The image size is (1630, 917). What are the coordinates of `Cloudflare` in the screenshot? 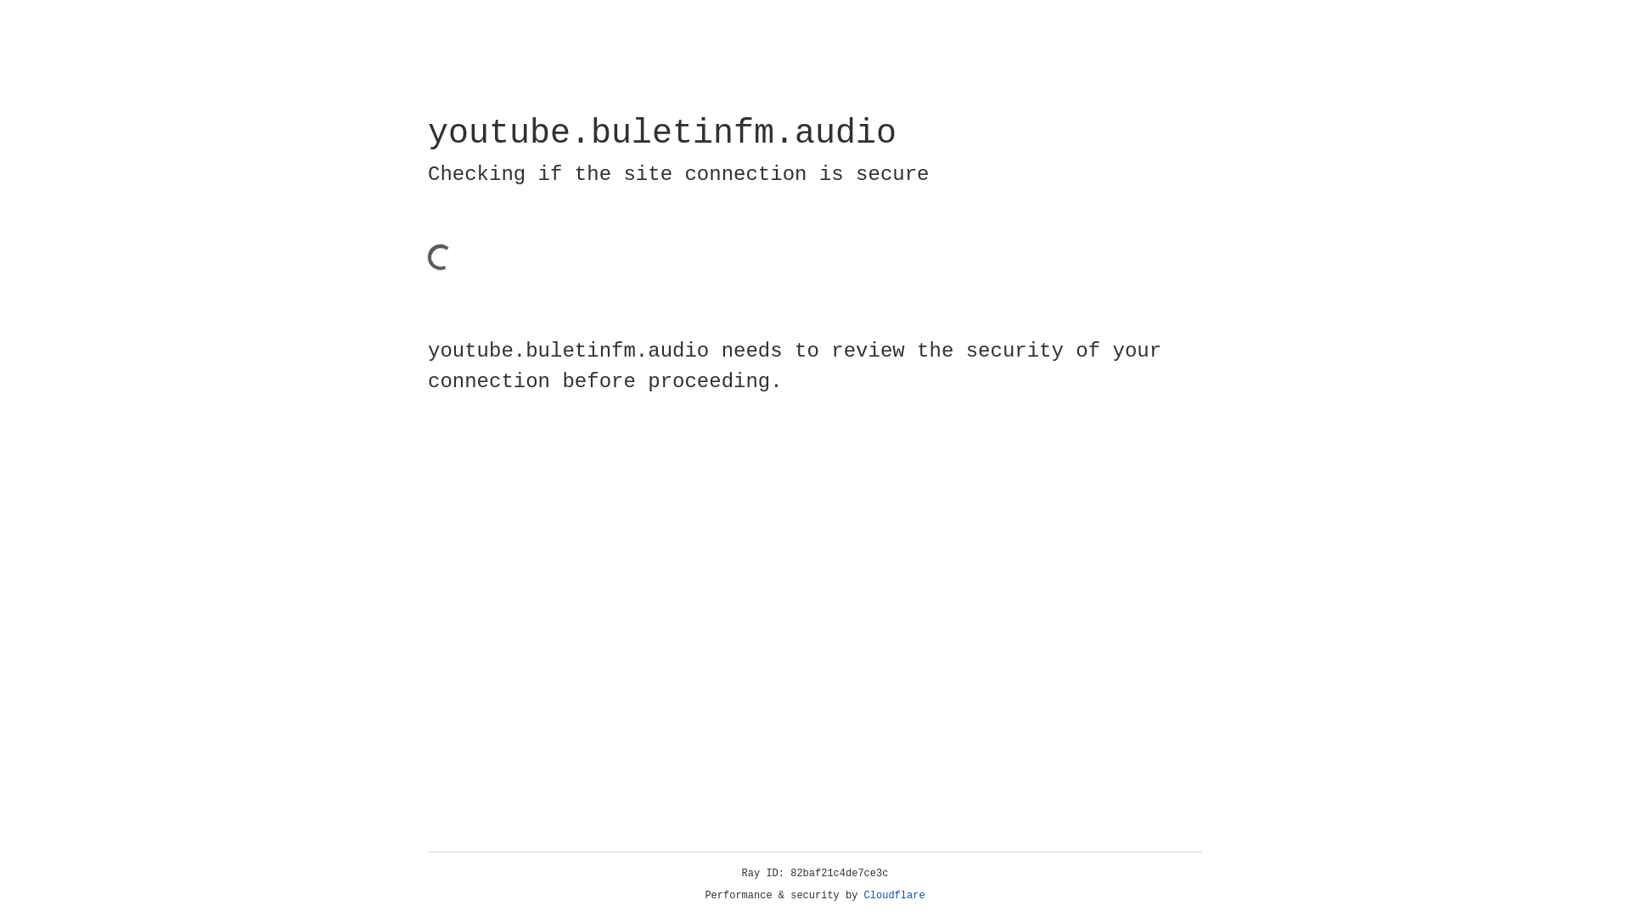 It's located at (895, 896).